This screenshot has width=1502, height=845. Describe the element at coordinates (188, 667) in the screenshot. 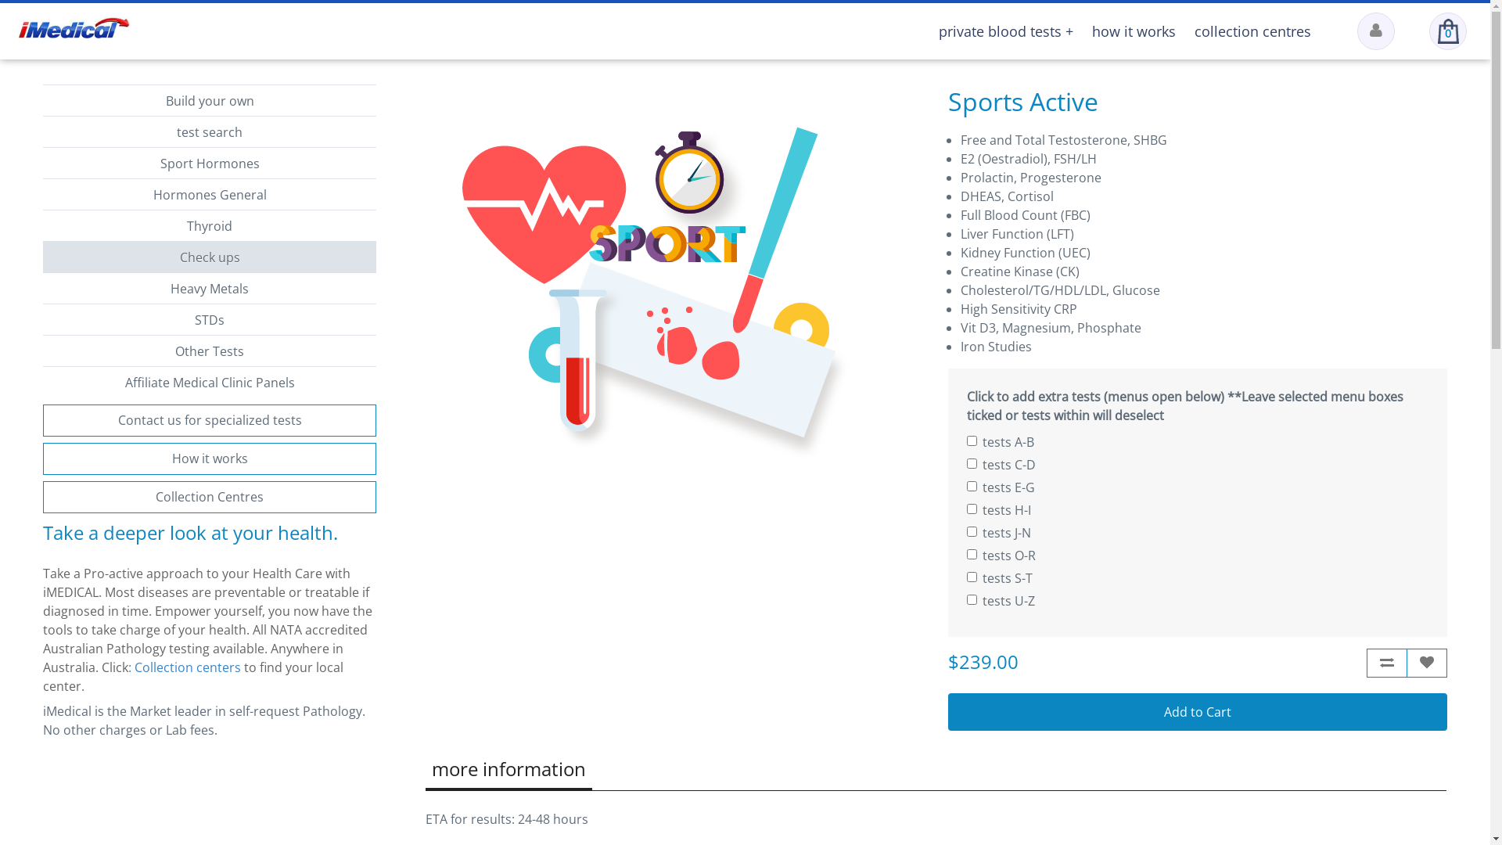

I see `Collection centers` at that location.